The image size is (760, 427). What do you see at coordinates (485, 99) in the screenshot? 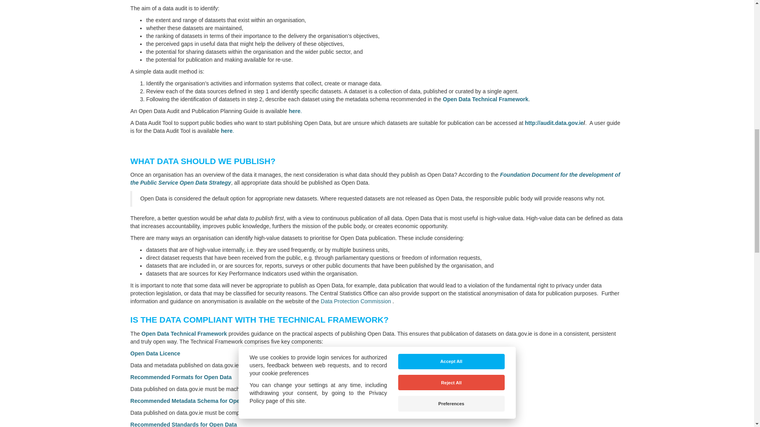
I see `Open Data Technical Framework` at bounding box center [485, 99].